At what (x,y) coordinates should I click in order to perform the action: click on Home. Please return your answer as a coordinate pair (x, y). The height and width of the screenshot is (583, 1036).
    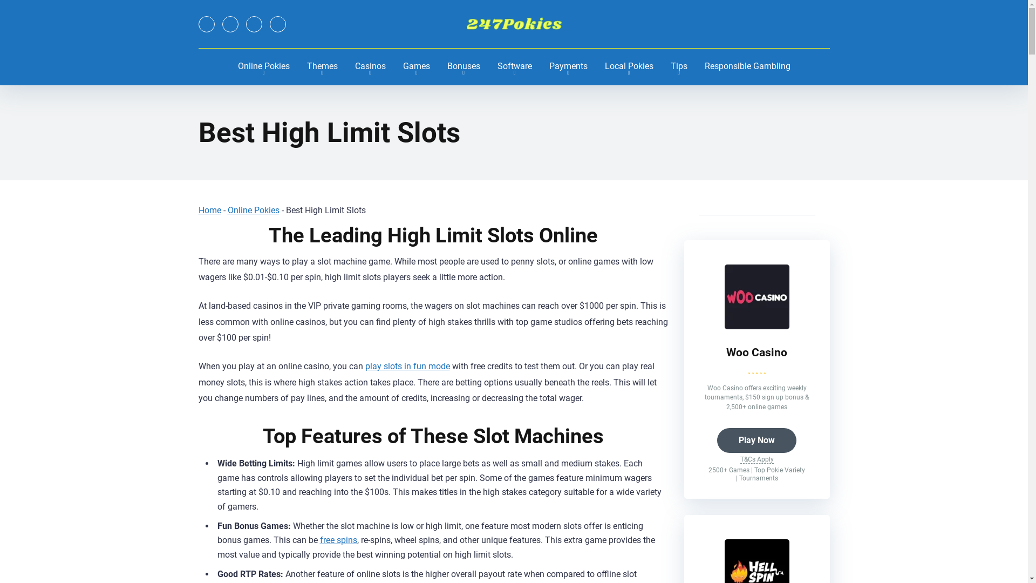
    Looking at the image, I should click on (210, 211).